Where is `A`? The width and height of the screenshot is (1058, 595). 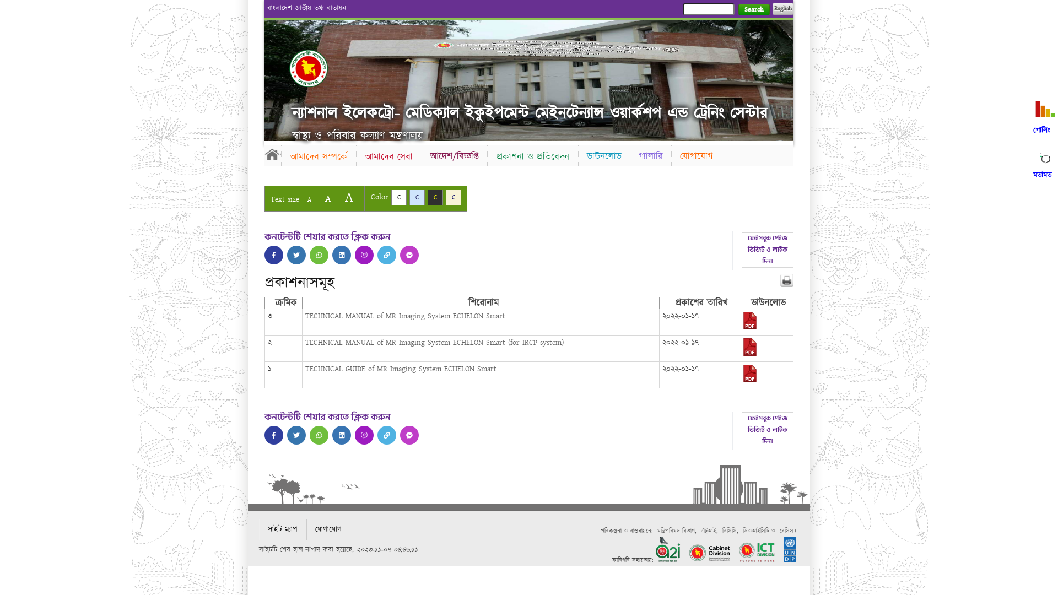
A is located at coordinates (328, 198).